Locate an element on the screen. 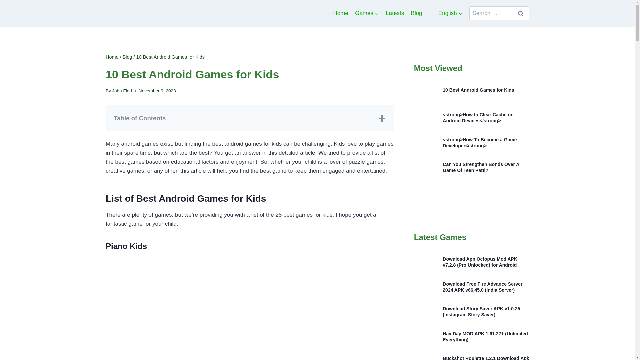 The width and height of the screenshot is (640, 360). Latests is located at coordinates (395, 13).